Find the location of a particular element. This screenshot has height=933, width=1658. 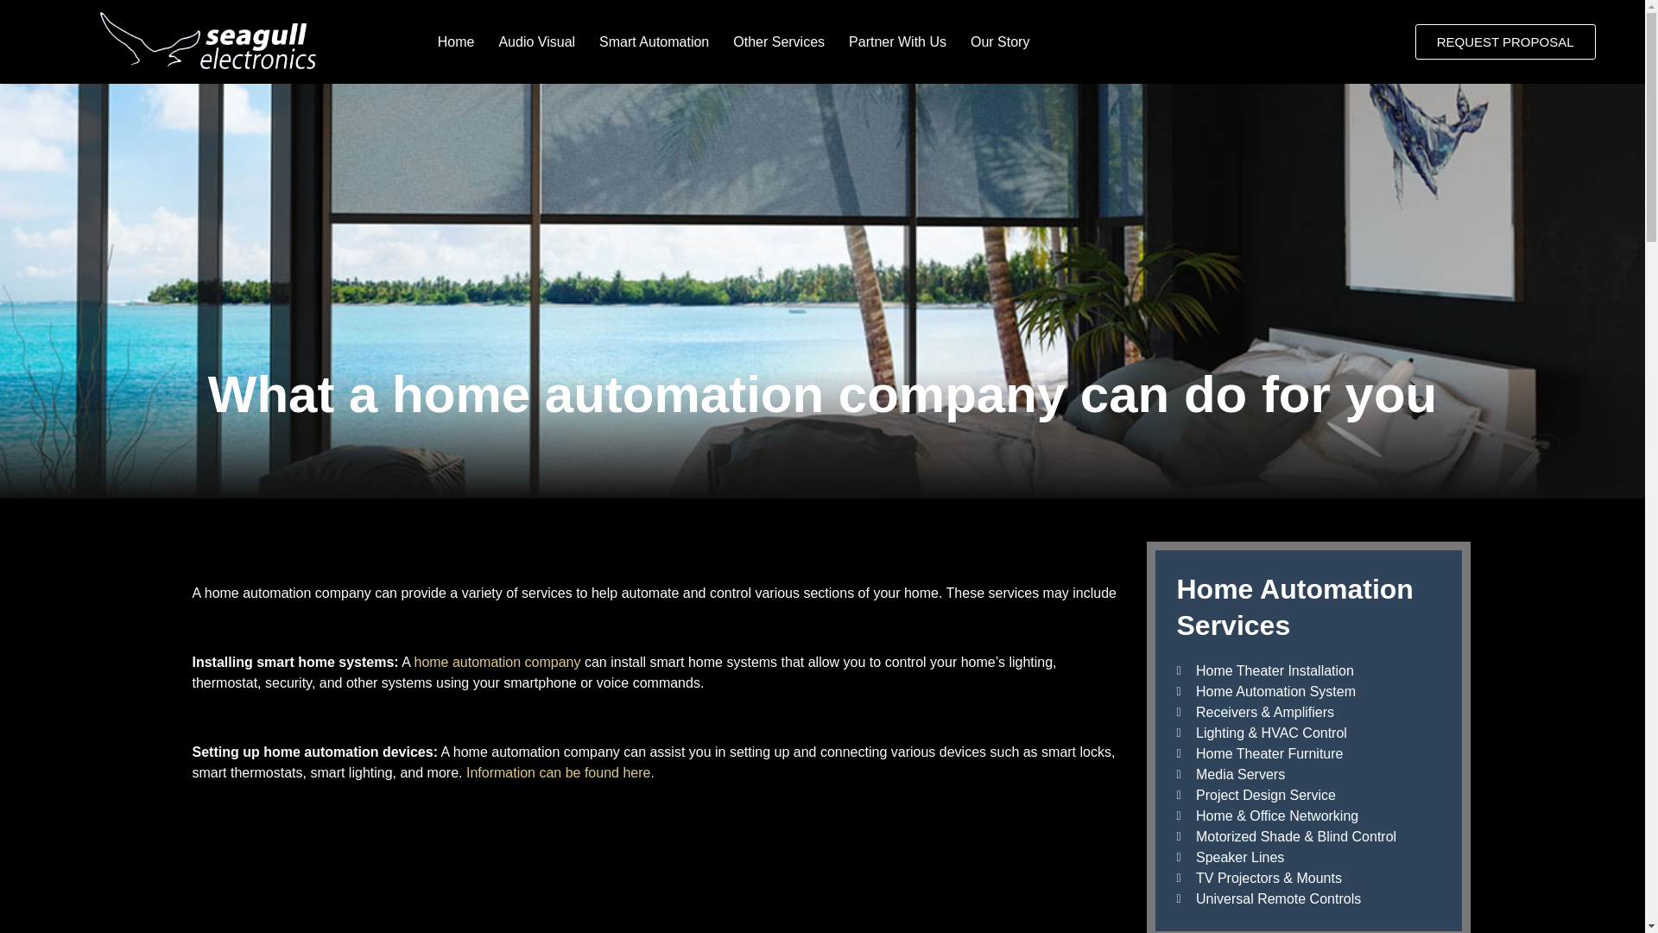

Media Servers is located at coordinates (1307, 774).